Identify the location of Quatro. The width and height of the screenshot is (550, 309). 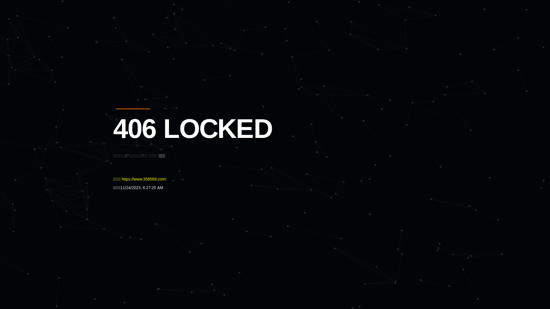
(155, 33).